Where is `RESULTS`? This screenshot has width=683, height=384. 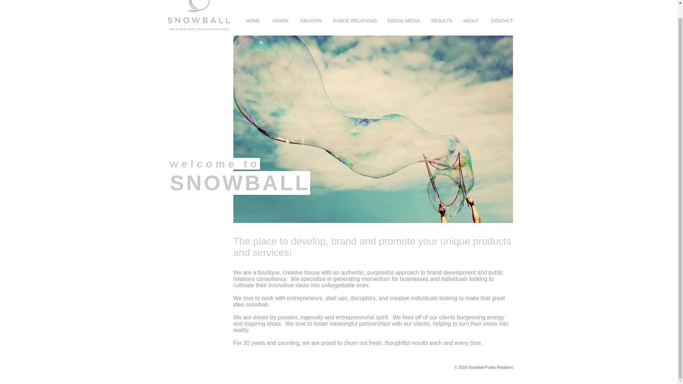 RESULTS is located at coordinates (441, 21).